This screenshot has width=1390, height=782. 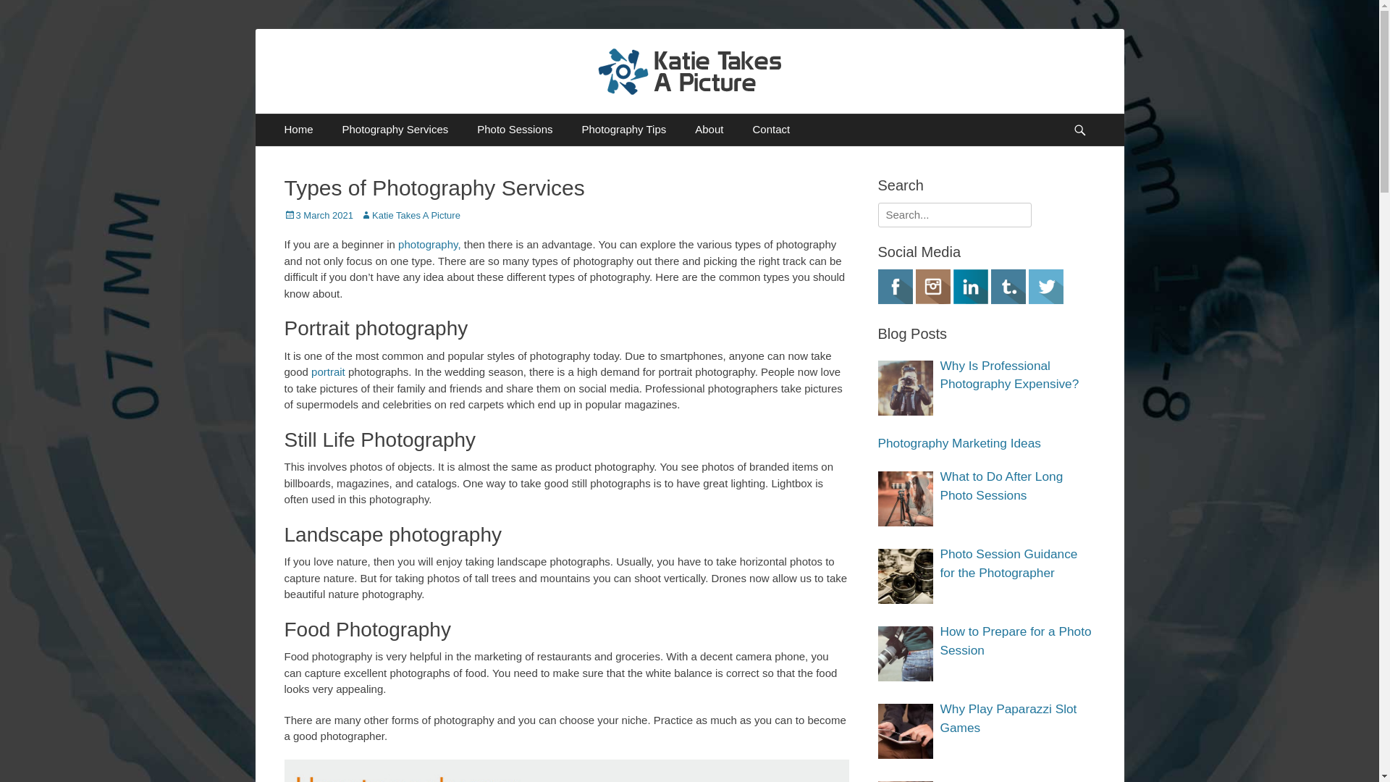 I want to click on Why Is Professional Photography Expensive?, so click(x=1017, y=375).